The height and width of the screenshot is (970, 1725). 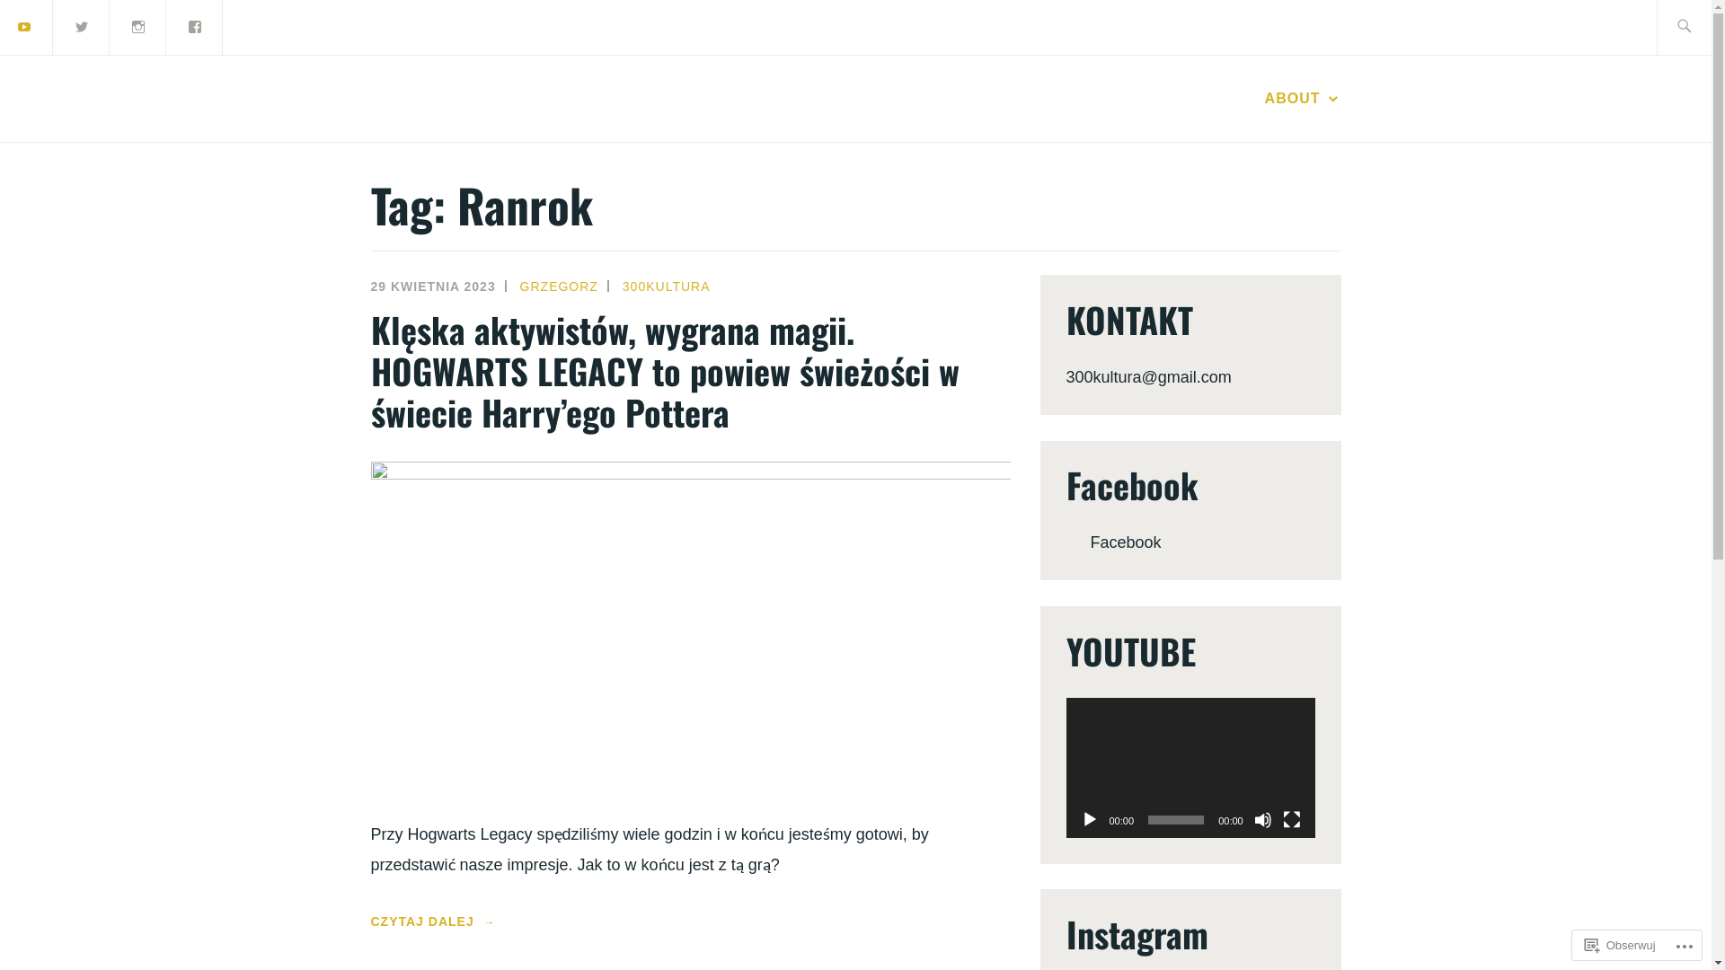 I want to click on 300 KULTURA, so click(x=562, y=145).